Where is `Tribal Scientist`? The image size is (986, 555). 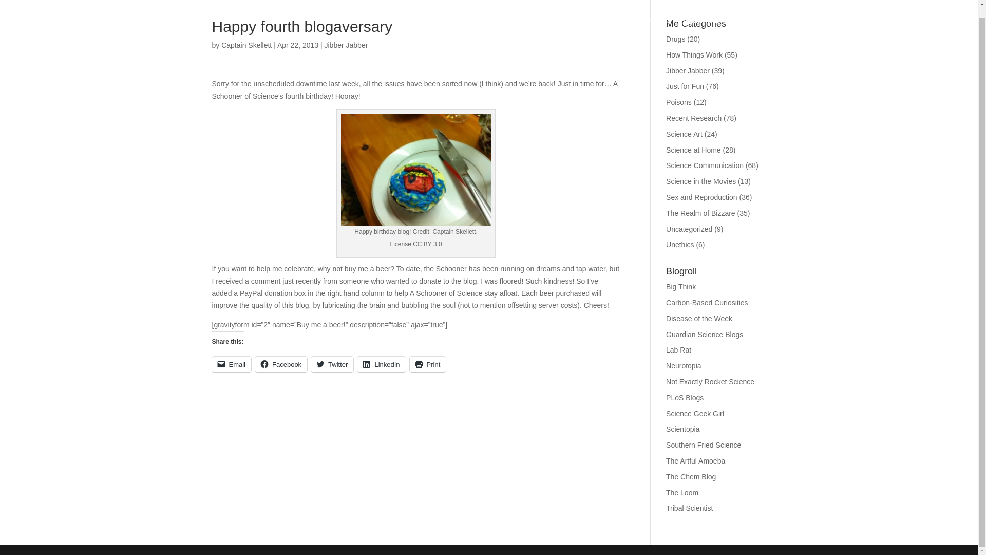 Tribal Scientist is located at coordinates (689, 508).